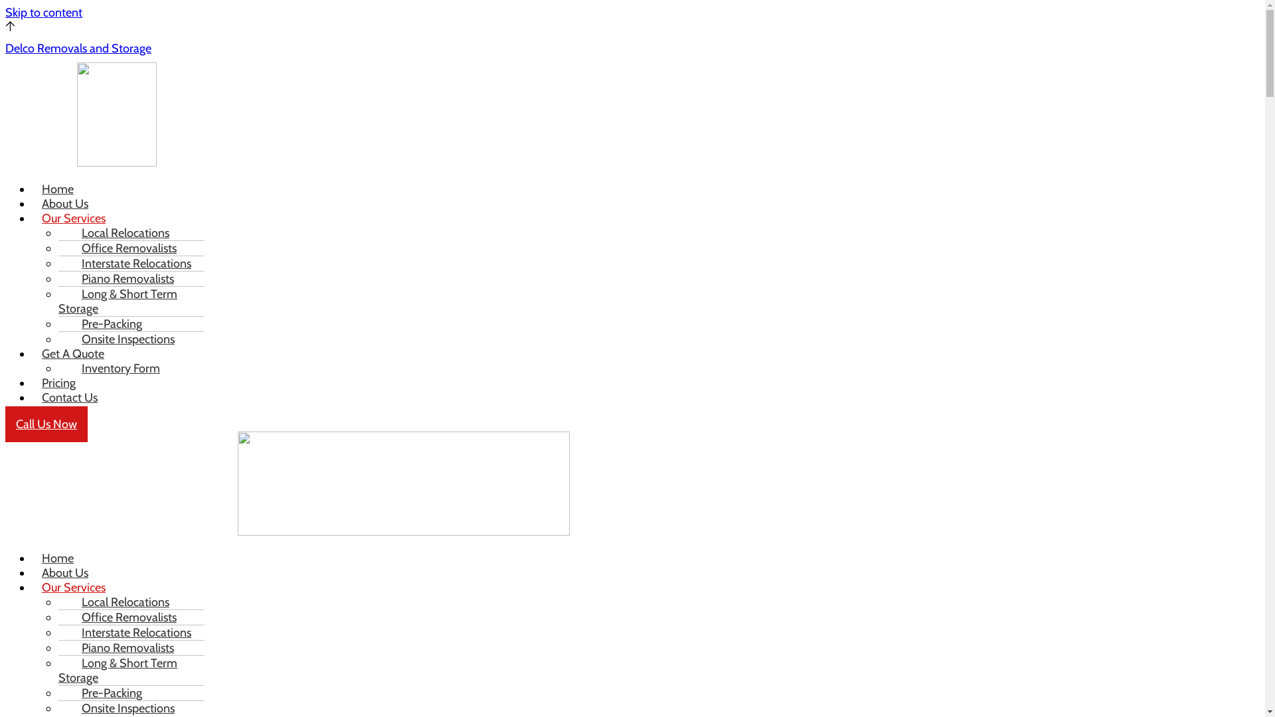  What do you see at coordinates (70, 398) in the screenshot?
I see `Contact Us` at bounding box center [70, 398].